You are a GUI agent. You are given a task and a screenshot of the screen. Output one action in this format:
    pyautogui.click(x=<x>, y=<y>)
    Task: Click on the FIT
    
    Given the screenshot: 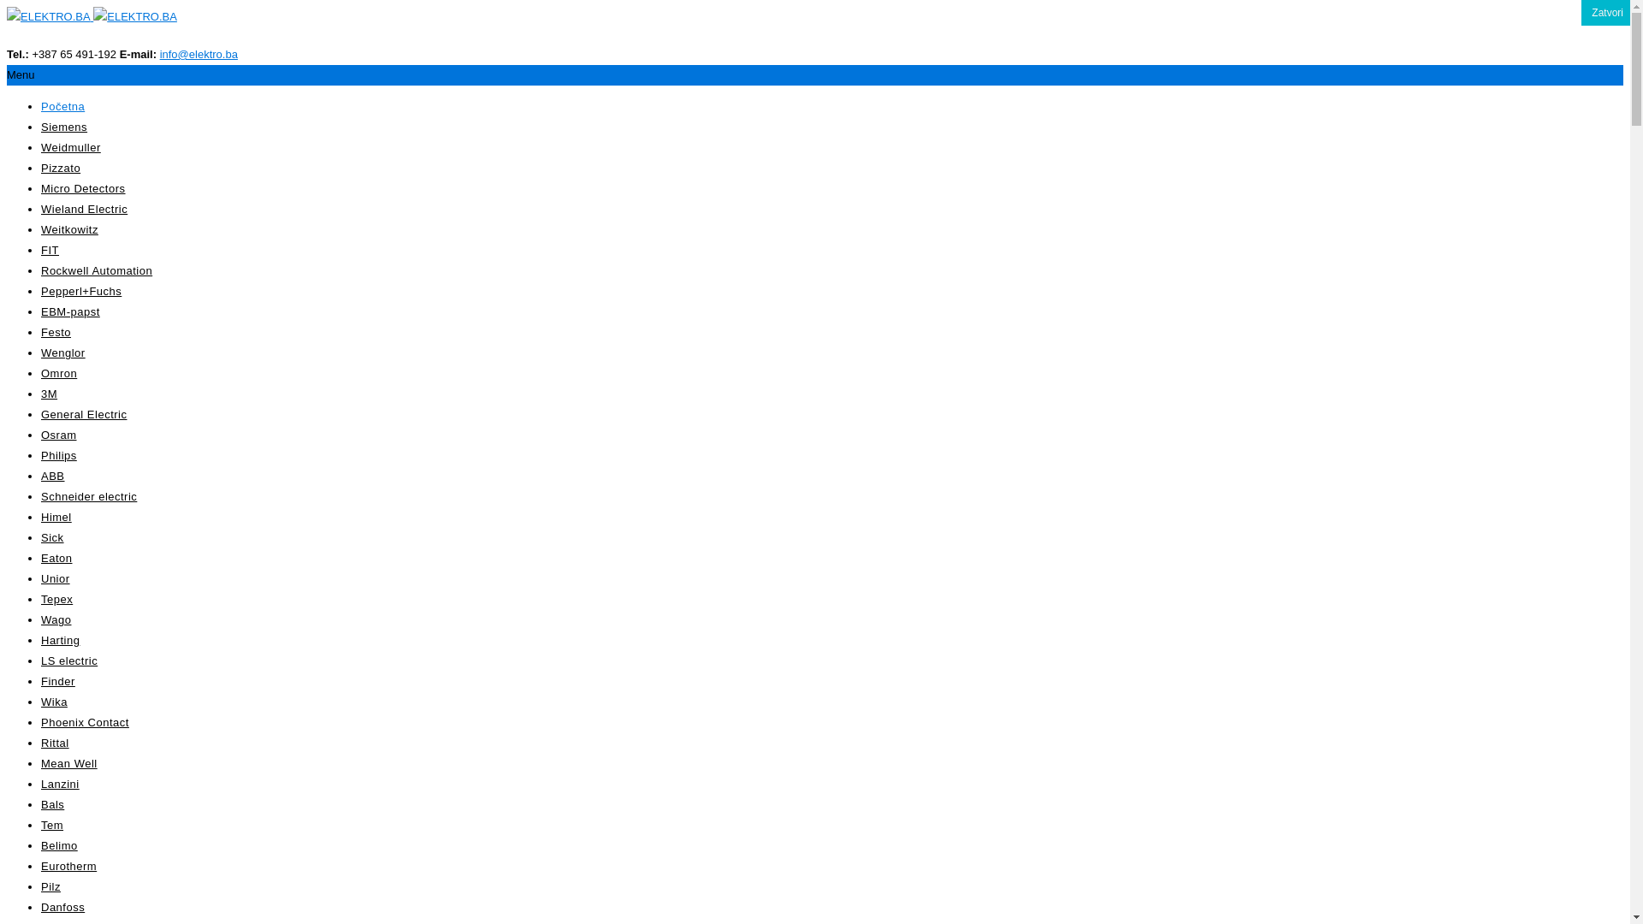 What is the action you would take?
    pyautogui.click(x=50, y=250)
    